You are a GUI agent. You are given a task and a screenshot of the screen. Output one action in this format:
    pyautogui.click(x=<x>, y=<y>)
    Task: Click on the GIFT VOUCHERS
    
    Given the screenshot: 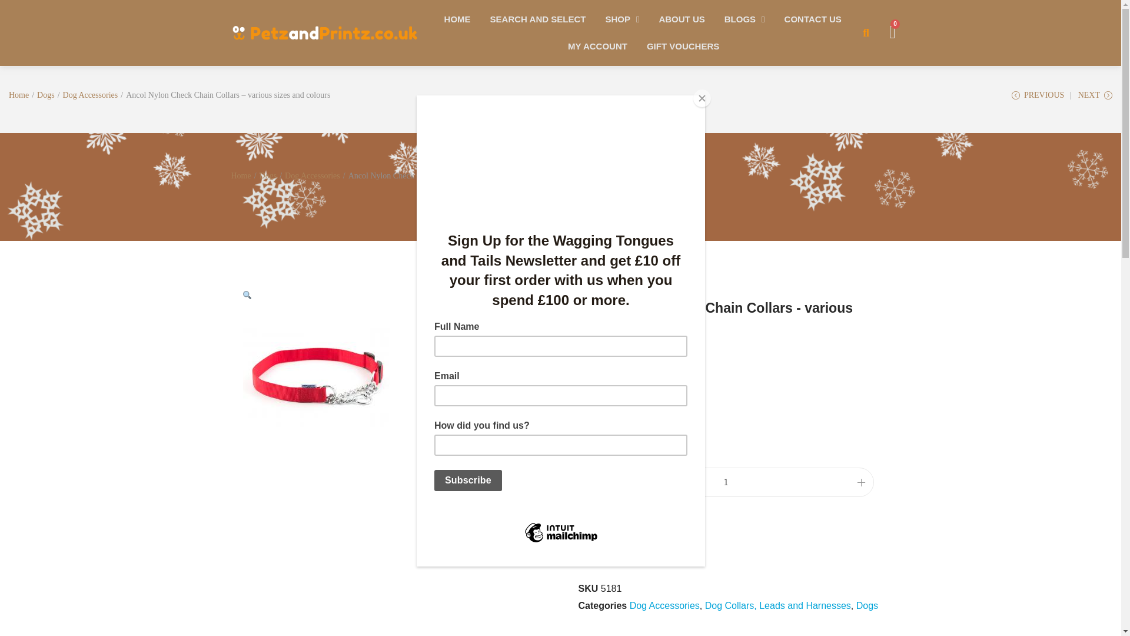 What is the action you would take?
    pyautogui.click(x=683, y=46)
    